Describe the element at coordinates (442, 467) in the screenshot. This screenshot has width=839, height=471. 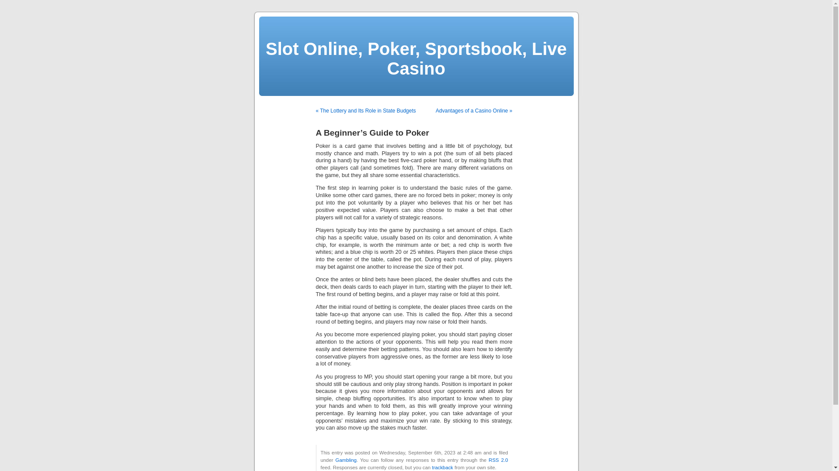
I see `trackback` at that location.